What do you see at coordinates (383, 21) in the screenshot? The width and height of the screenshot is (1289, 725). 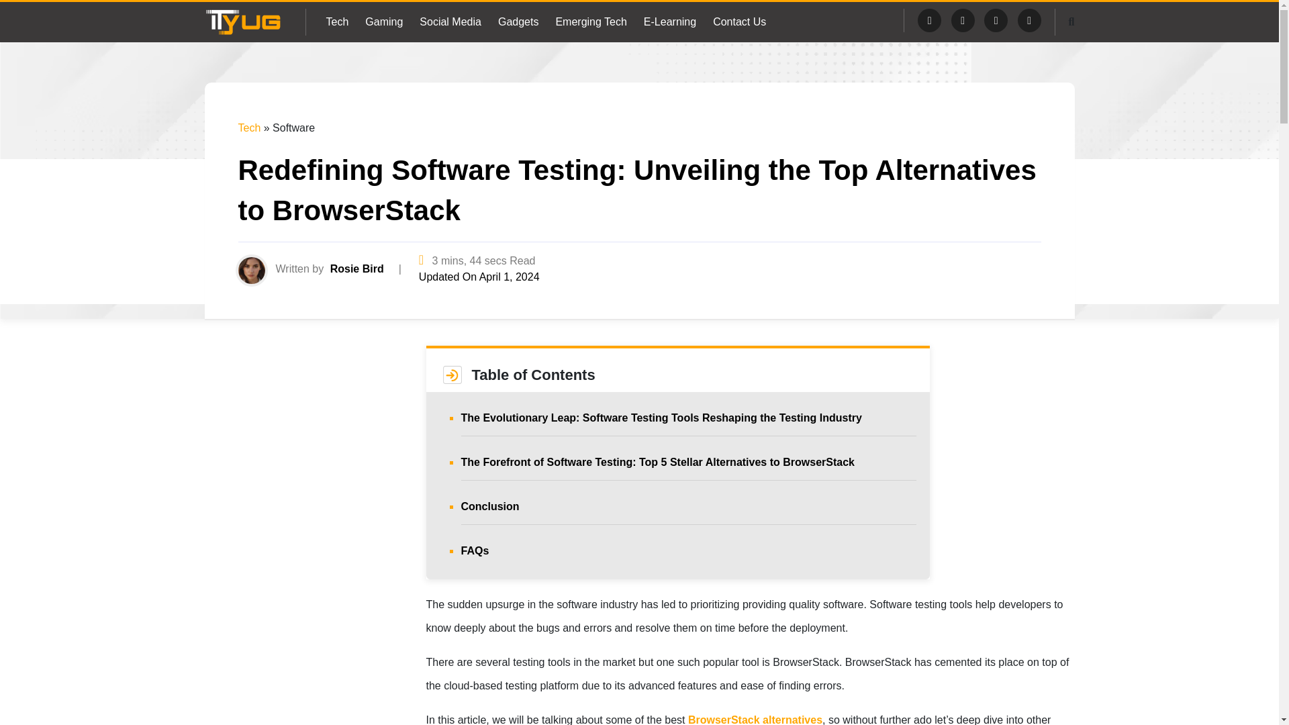 I see `Gaming` at bounding box center [383, 21].